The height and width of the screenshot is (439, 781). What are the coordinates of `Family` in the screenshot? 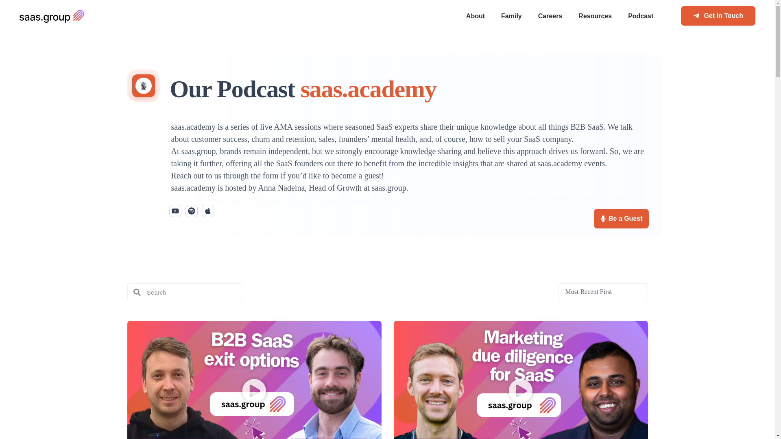 It's located at (511, 16).